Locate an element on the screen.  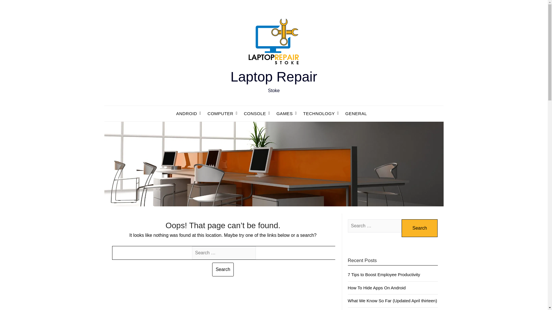
ANDROID is located at coordinates (189, 114).